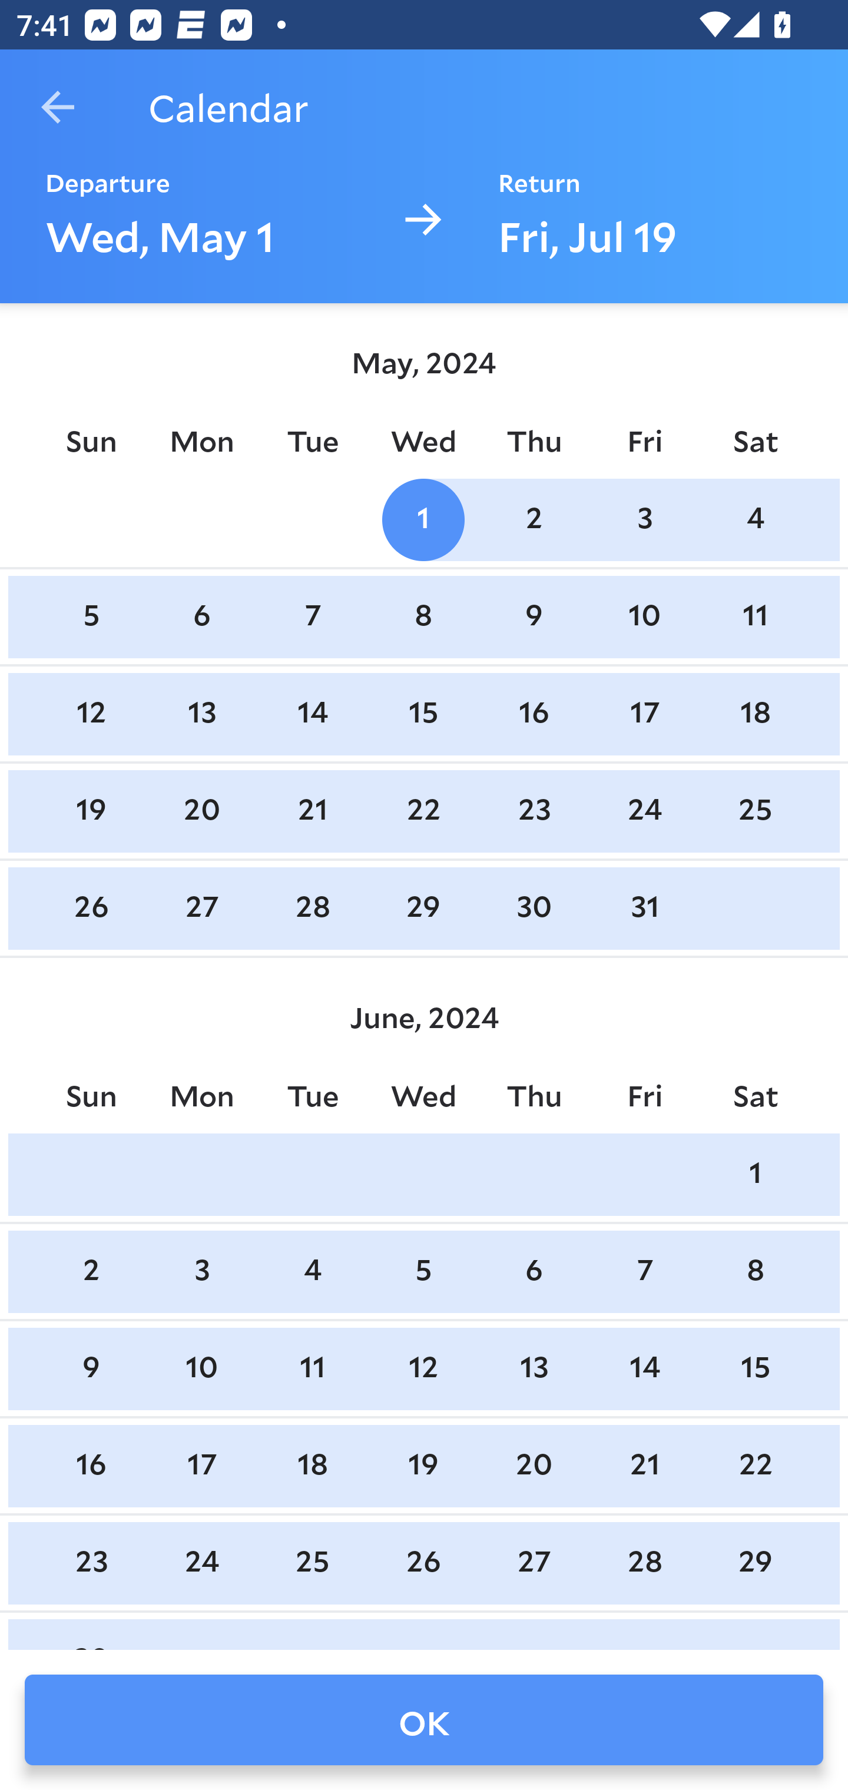  What do you see at coordinates (91, 1369) in the screenshot?
I see `9` at bounding box center [91, 1369].